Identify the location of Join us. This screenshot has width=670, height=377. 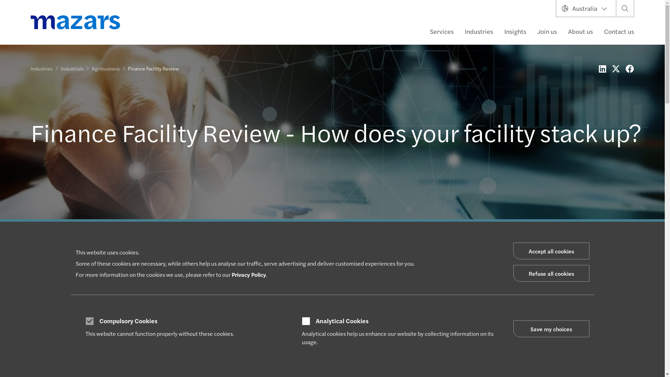
(547, 31).